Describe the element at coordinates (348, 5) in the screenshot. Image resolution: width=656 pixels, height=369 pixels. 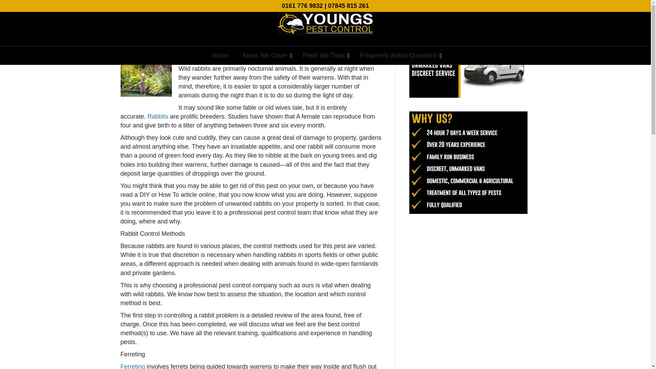
I see `07845 815 261` at that location.